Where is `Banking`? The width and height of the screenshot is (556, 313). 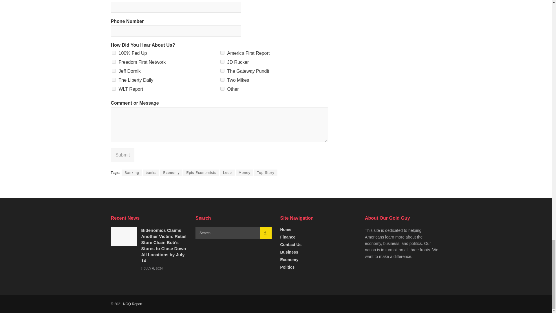
Banking is located at coordinates (131, 173).